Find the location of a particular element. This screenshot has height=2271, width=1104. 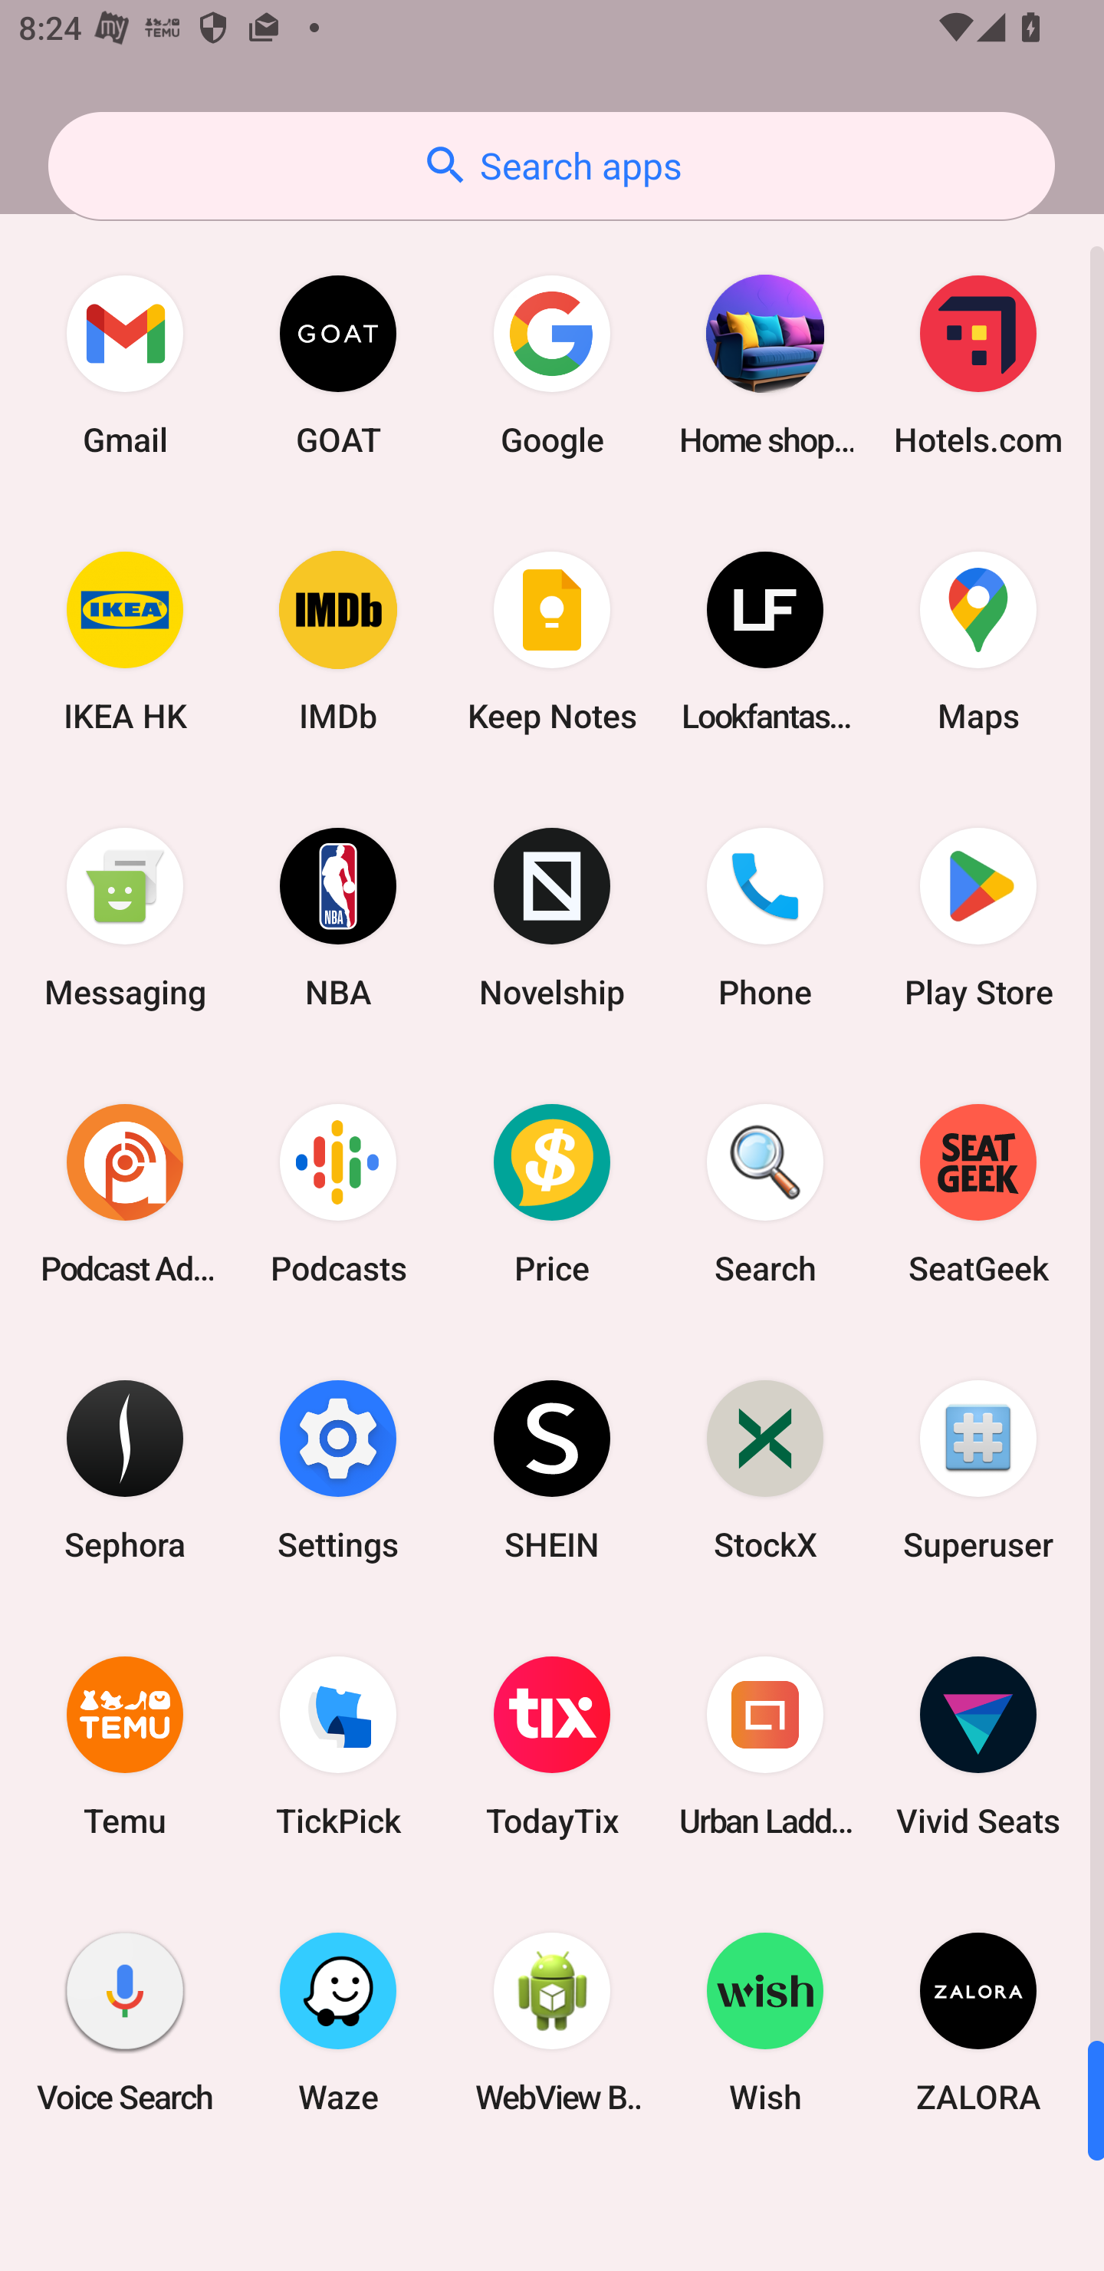

Hotels.com is located at coordinates (978, 365).